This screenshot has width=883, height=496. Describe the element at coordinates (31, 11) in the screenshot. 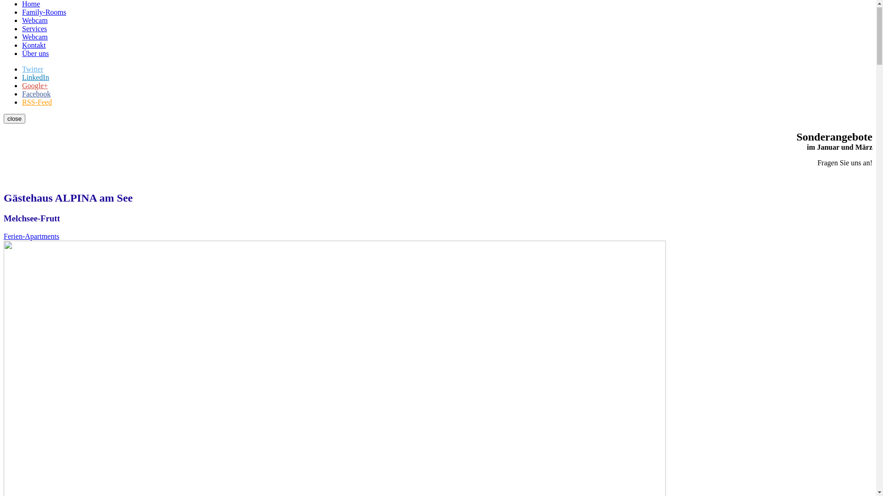

I see `Home` at that location.